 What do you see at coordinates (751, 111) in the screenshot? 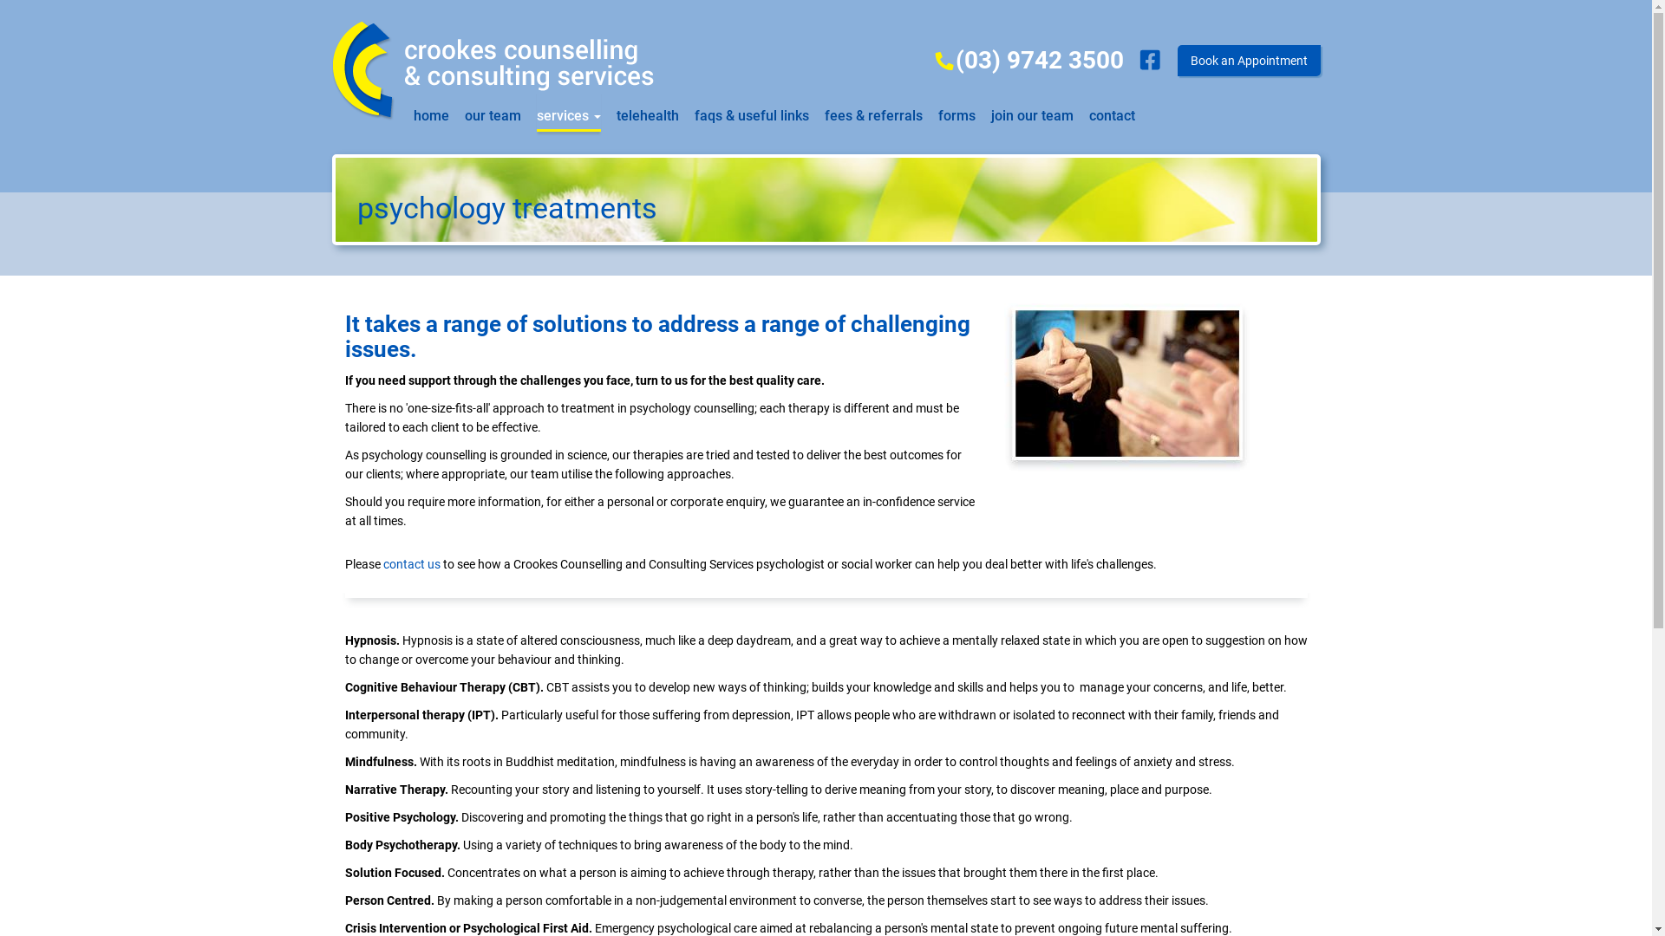
I see `faqs & useful links` at bounding box center [751, 111].